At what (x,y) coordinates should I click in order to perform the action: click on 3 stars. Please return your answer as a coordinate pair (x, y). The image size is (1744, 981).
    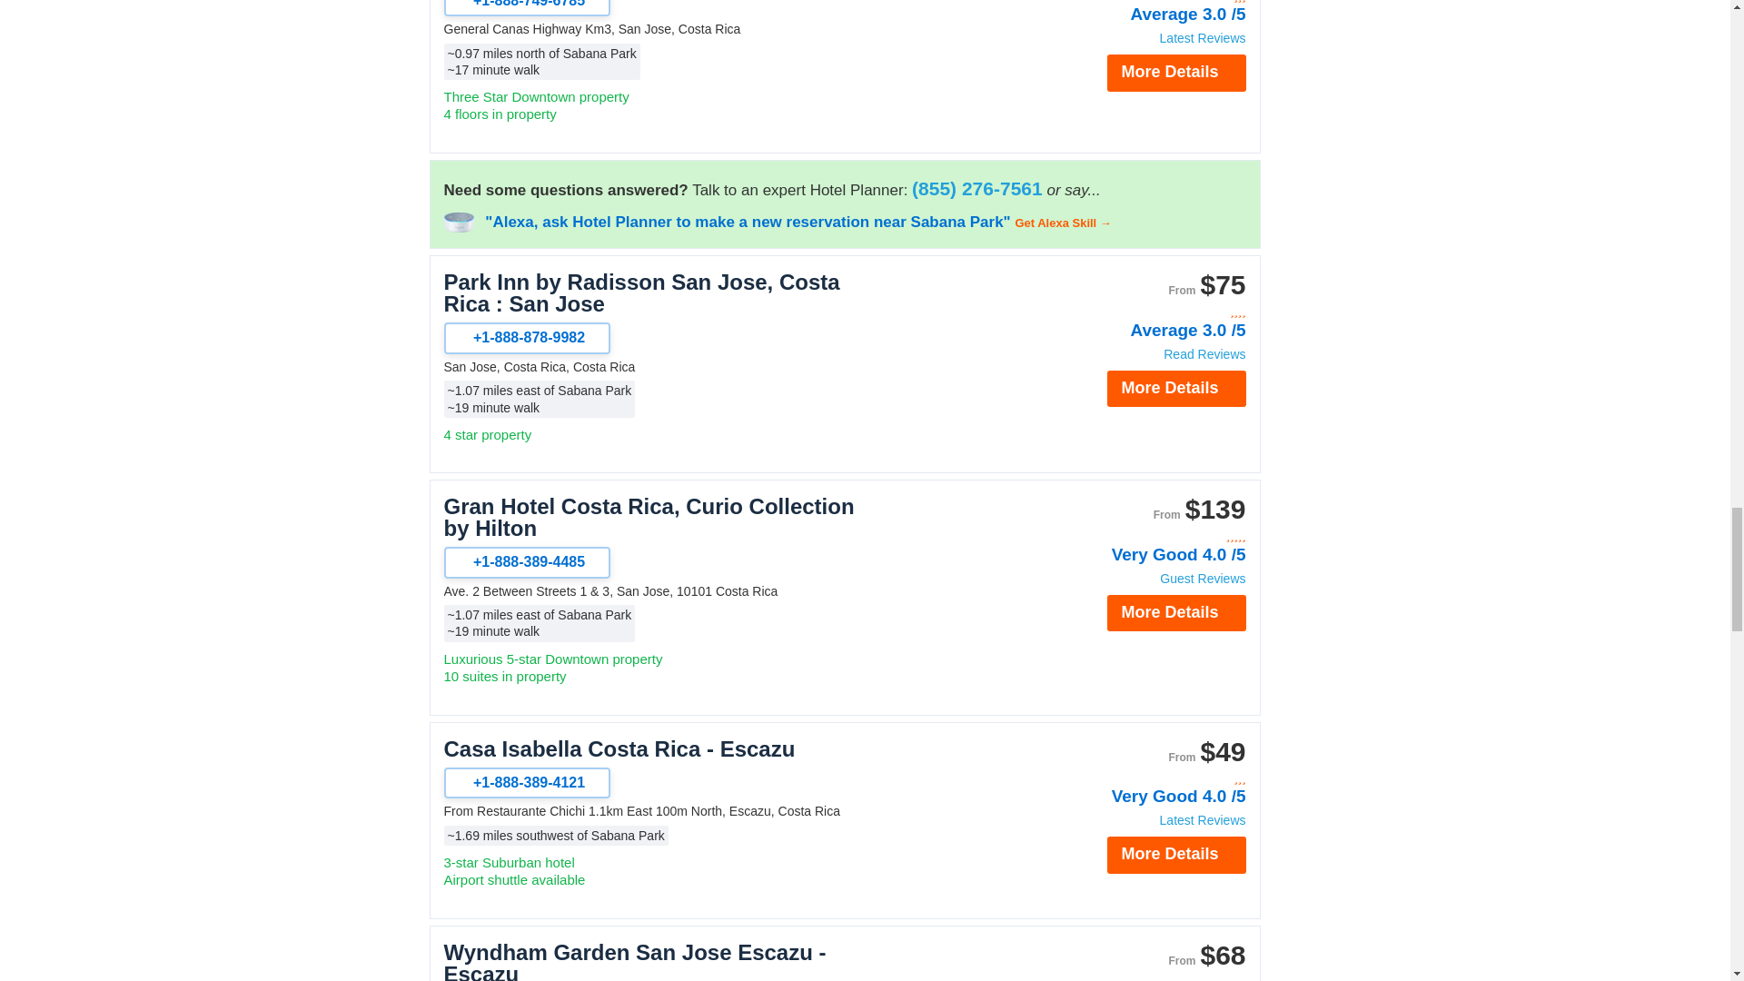
    Looking at the image, I should click on (1148, 778).